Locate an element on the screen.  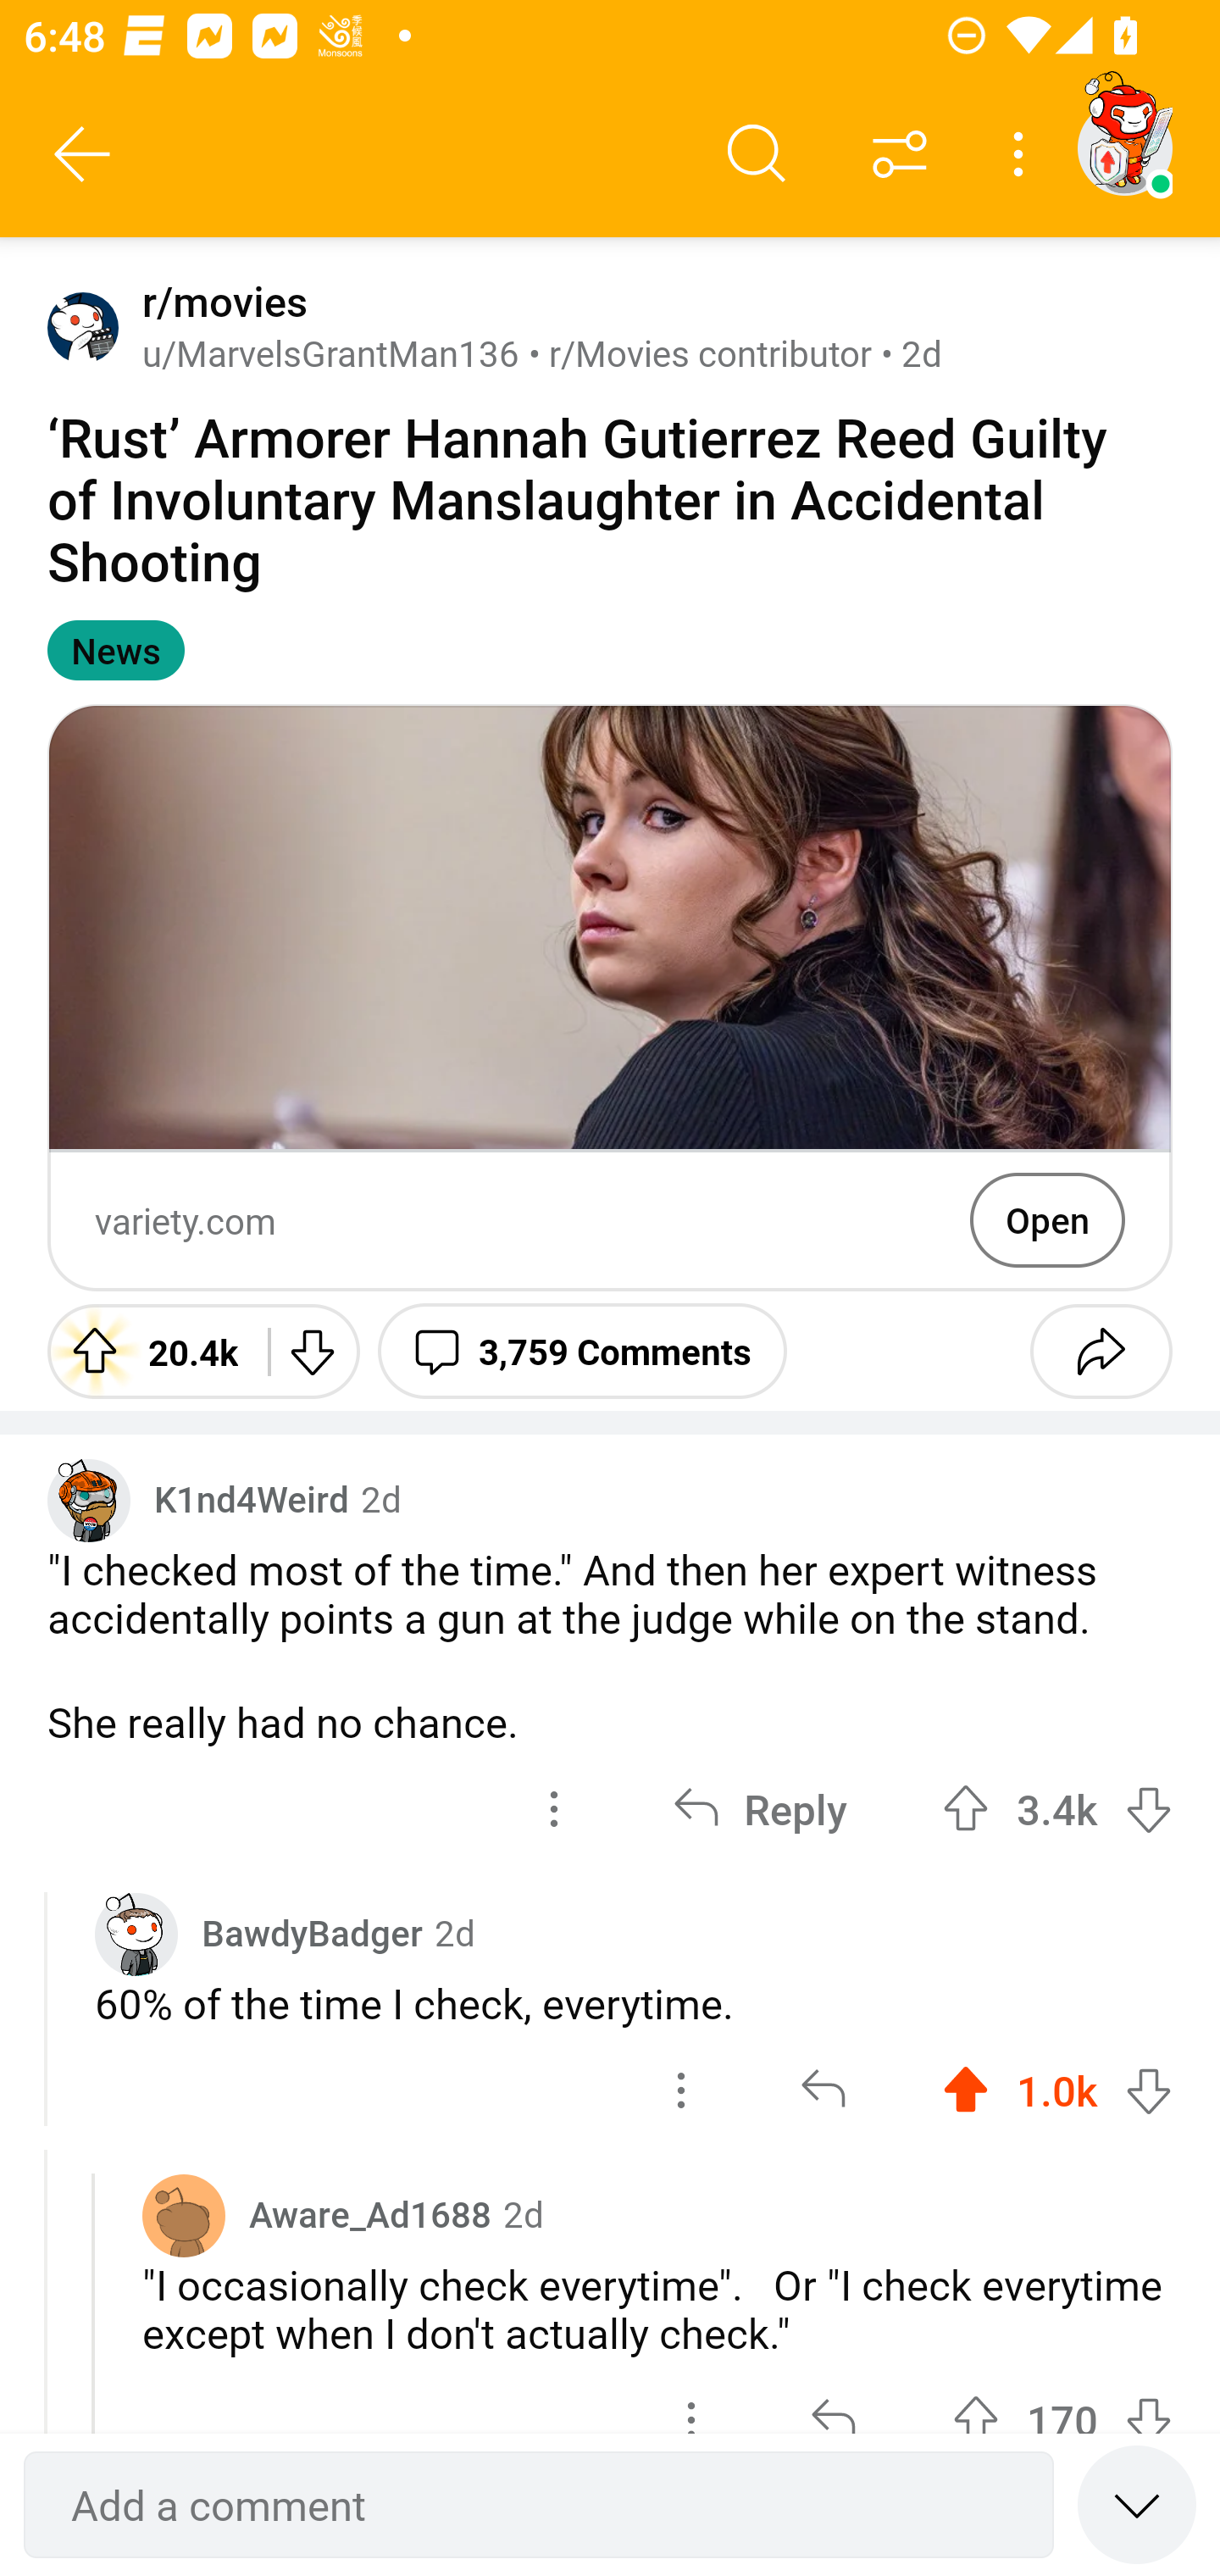
Open is located at coordinates (1047, 1219).